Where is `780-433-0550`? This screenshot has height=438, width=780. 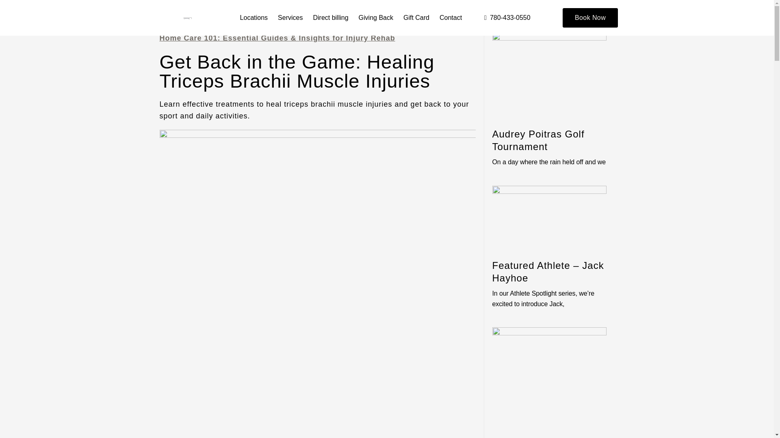
780-433-0550 is located at coordinates (501, 17).